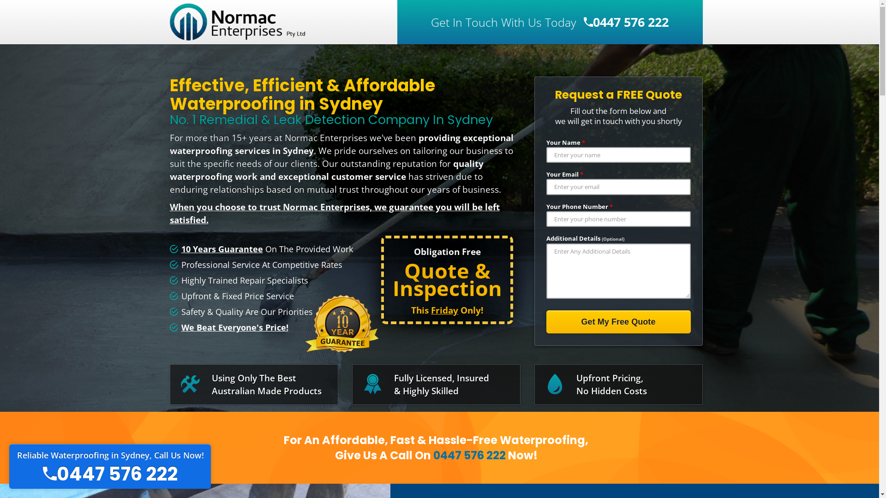 This screenshot has width=886, height=498. I want to click on Get In Touch With Us Today 0447 576 222, so click(550, 22).